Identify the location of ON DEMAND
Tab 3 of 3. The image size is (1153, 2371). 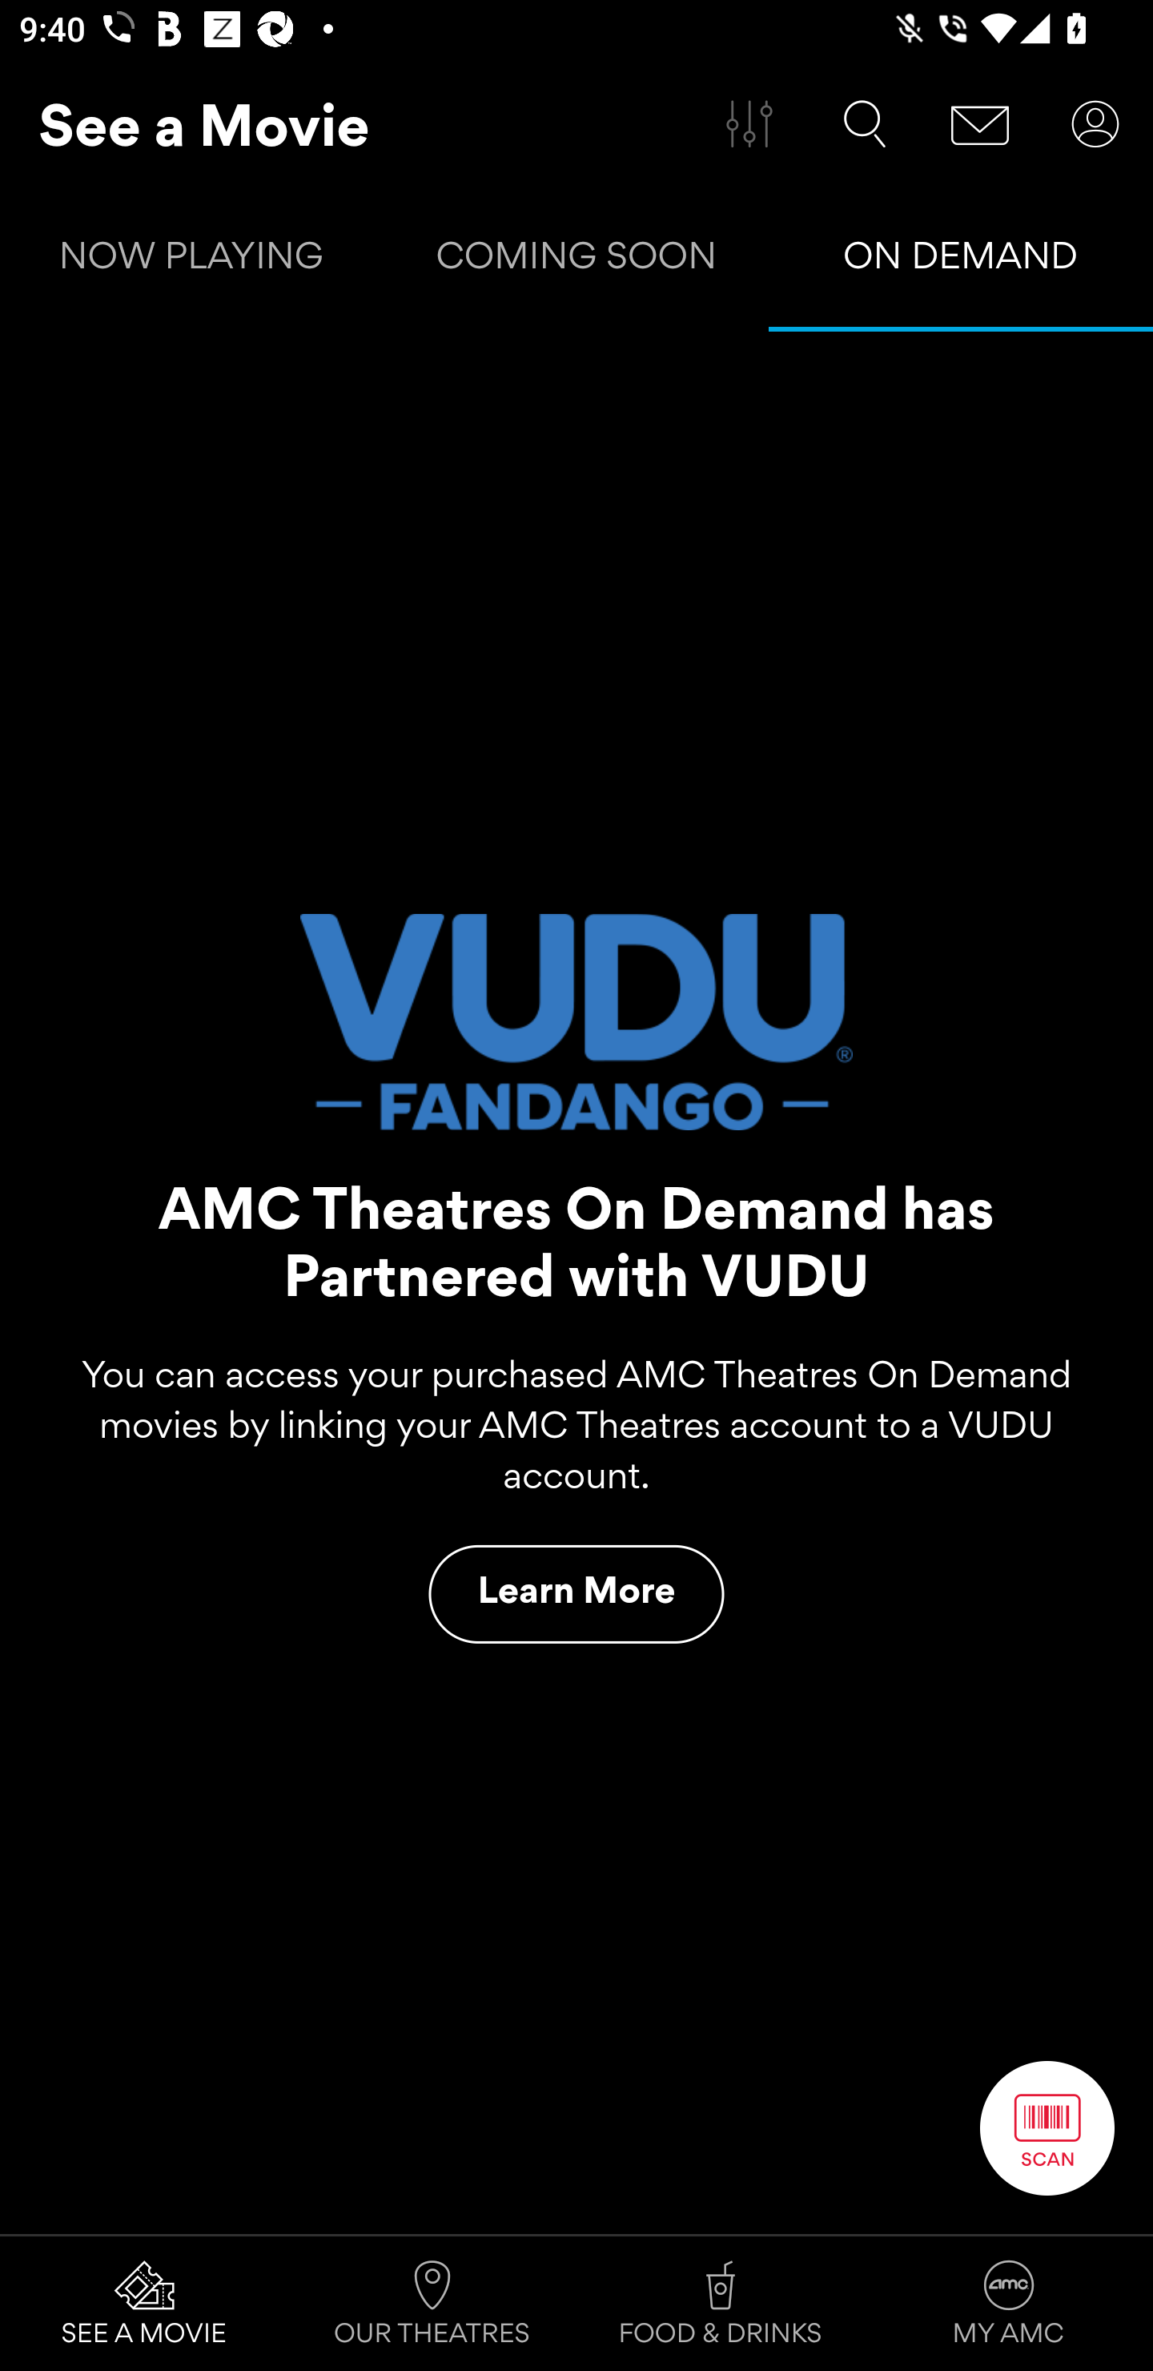
(961, 261).